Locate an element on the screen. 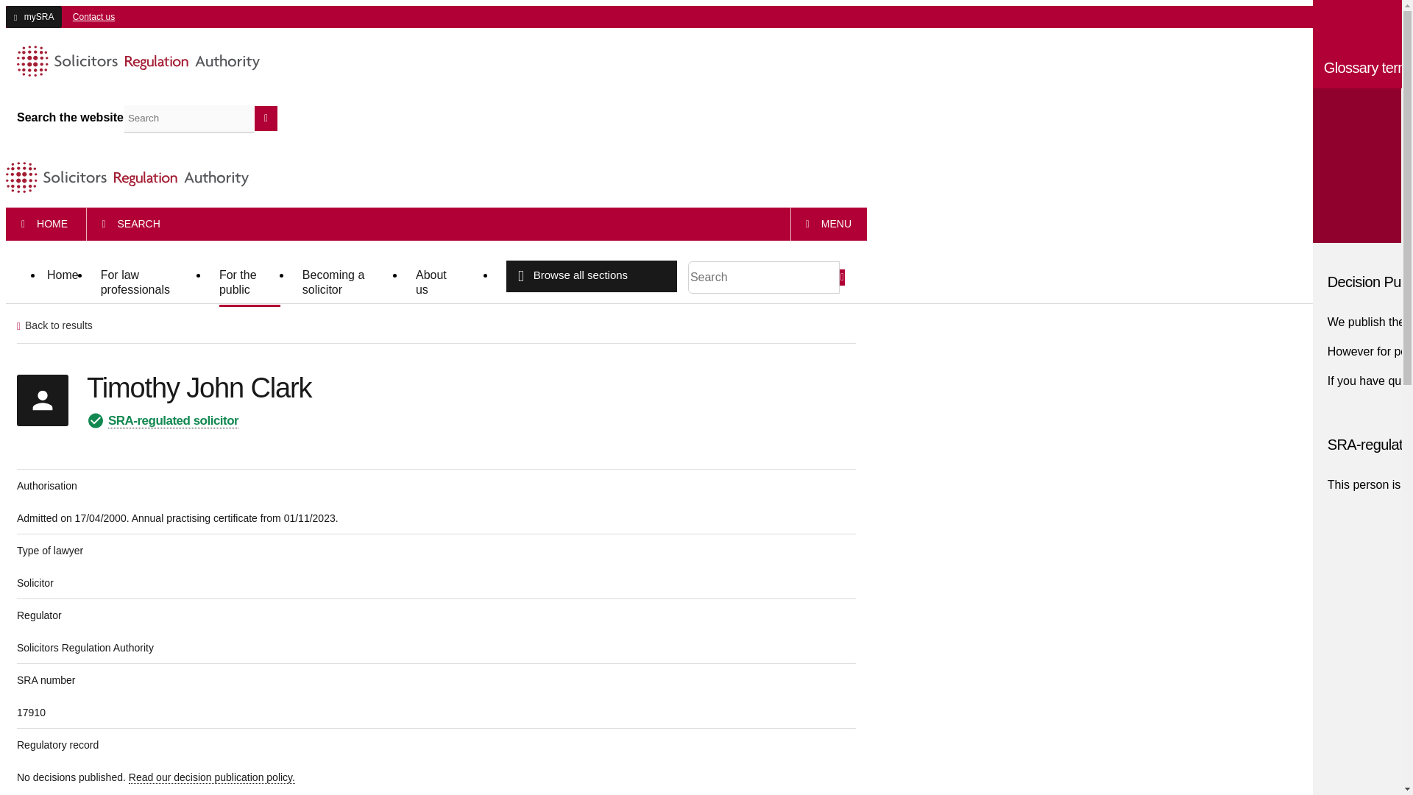 This screenshot has height=795, width=1413. For the public is located at coordinates (249, 283).